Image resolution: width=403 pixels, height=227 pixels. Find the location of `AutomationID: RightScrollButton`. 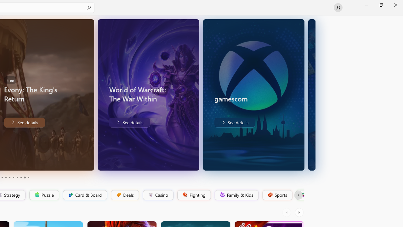

AutomationID: RightScrollButton is located at coordinates (300, 212).